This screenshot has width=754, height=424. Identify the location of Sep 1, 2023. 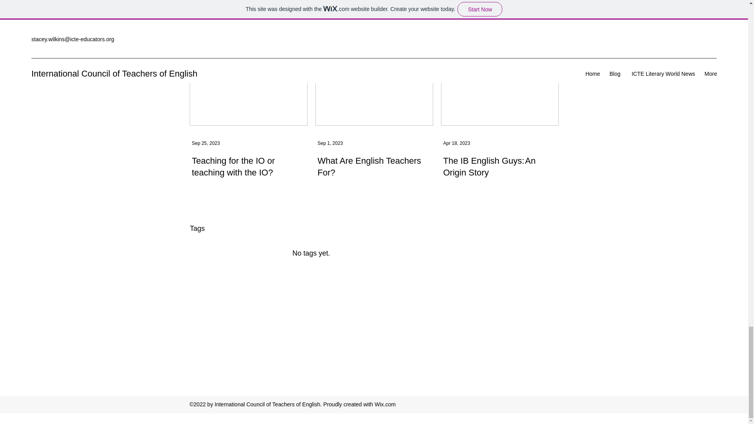
(330, 143).